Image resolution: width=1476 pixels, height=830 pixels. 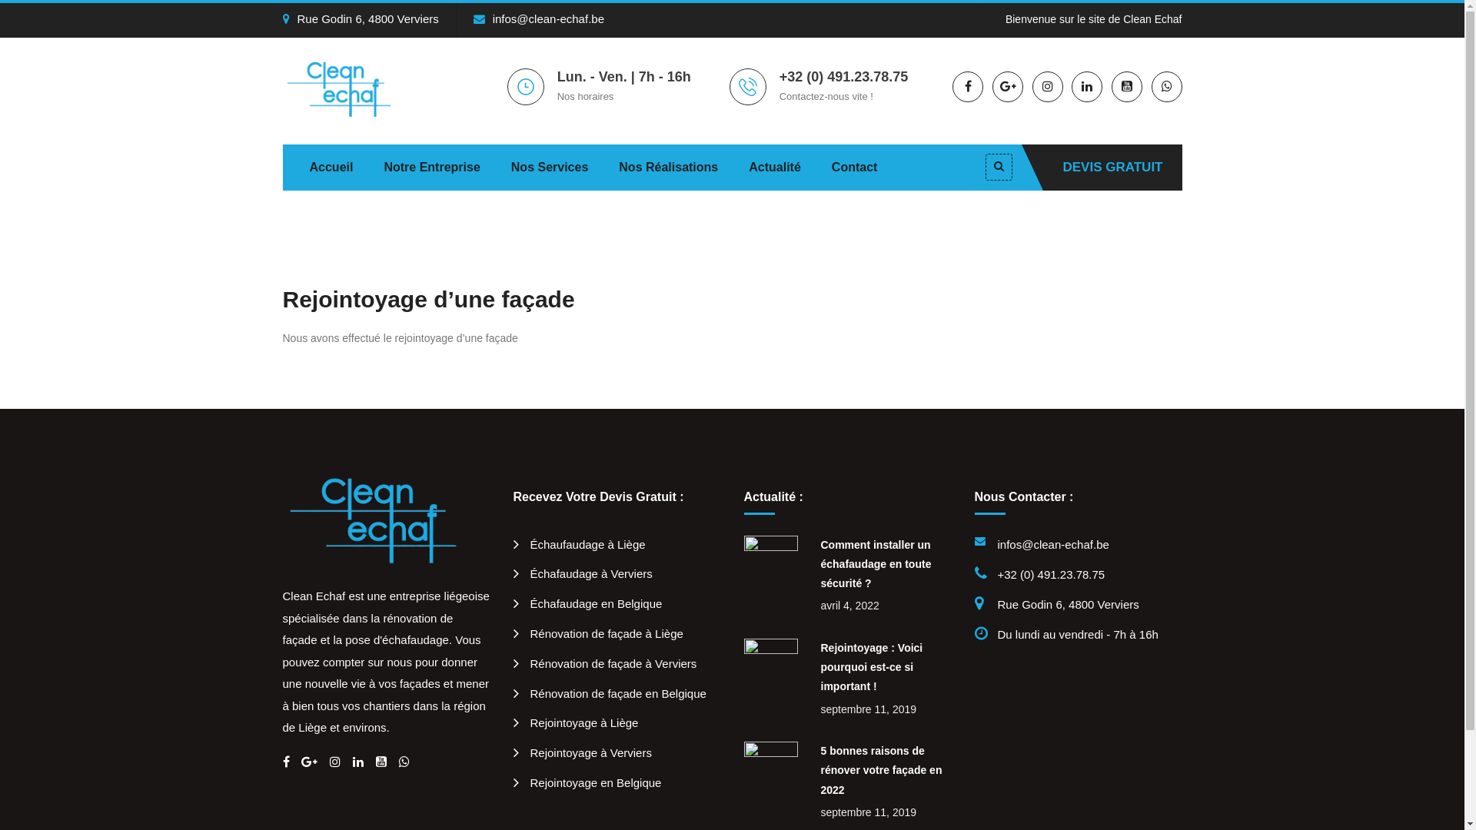 I want to click on Notre Entreprise, so click(x=432, y=168).